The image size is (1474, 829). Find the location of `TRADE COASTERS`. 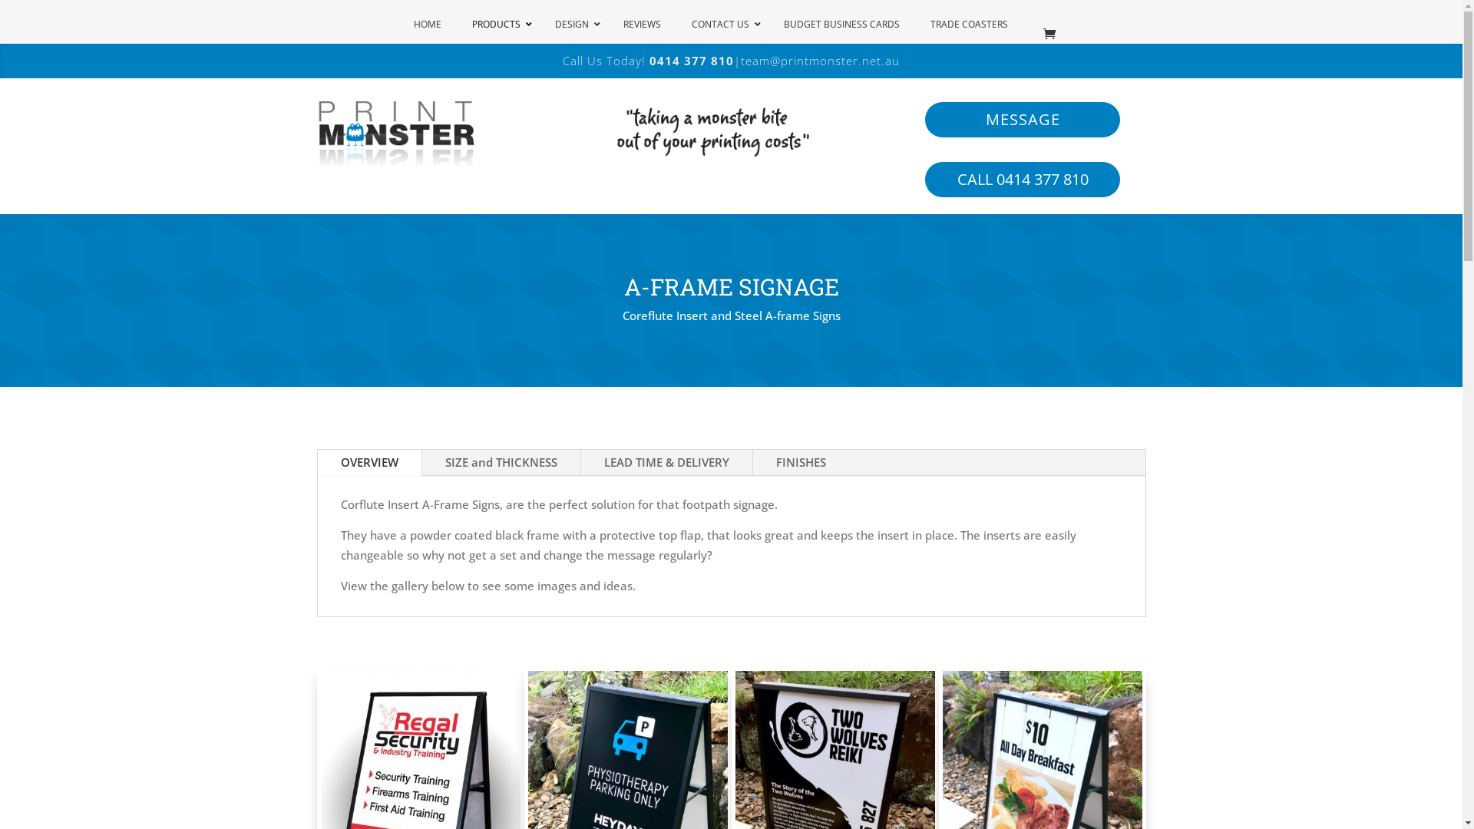

TRADE COASTERS is located at coordinates (969, 25).